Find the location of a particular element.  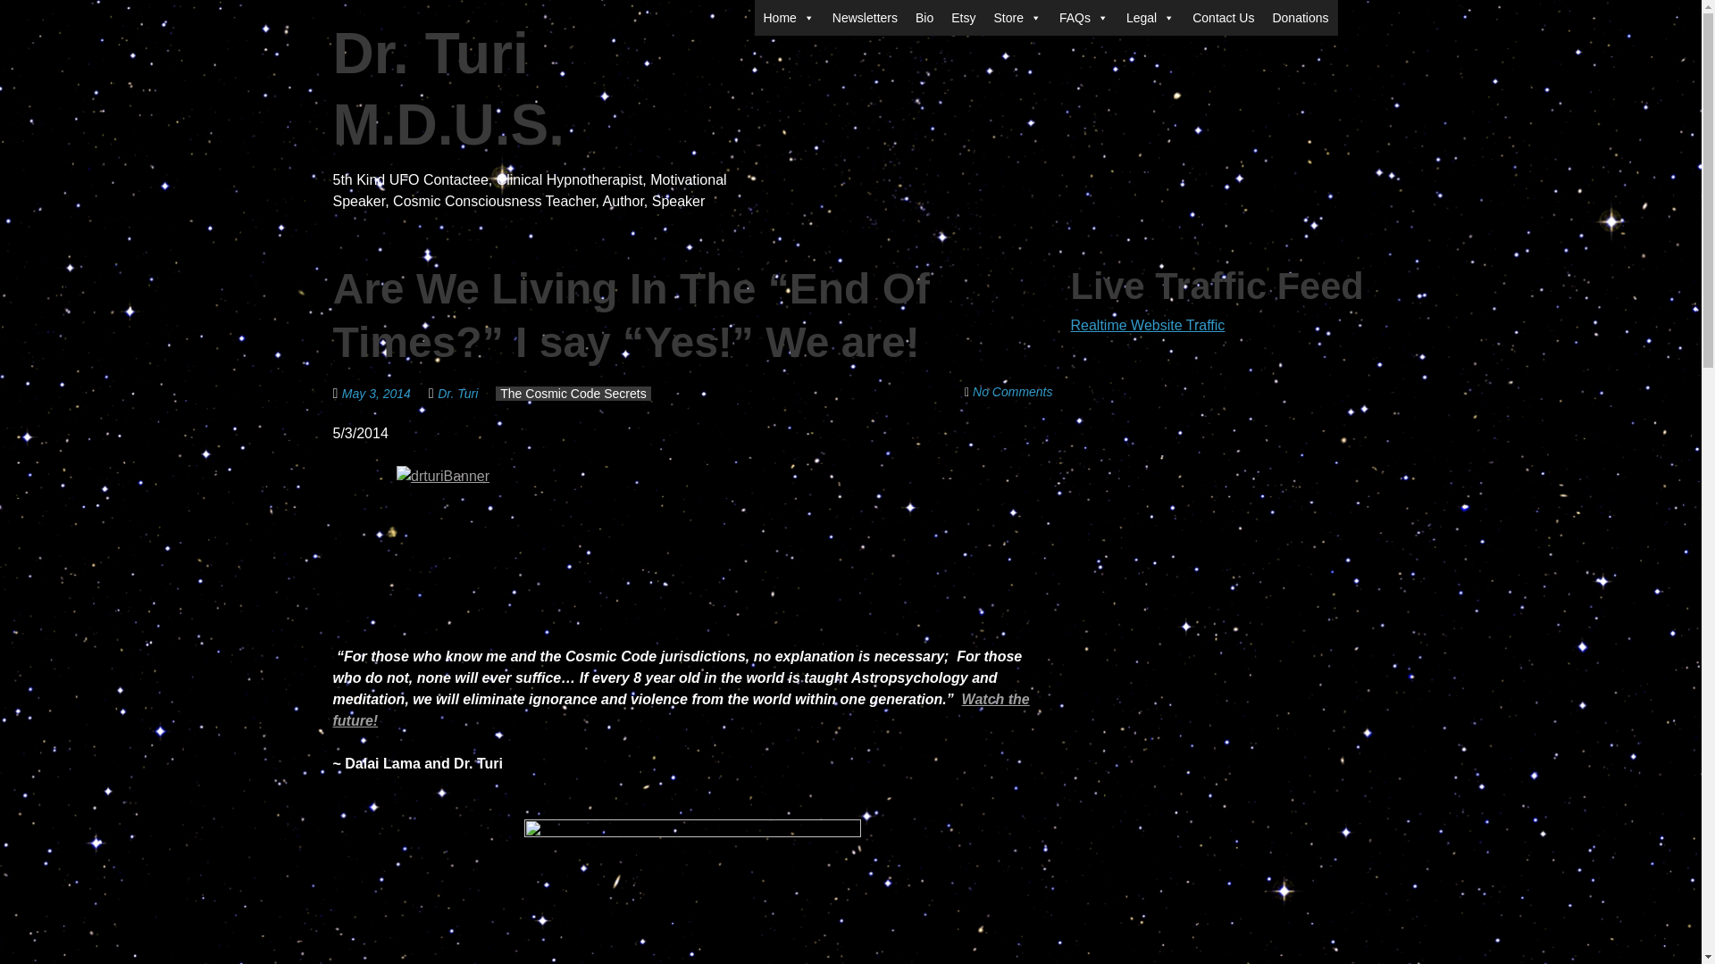

Newsletters is located at coordinates (865, 18).